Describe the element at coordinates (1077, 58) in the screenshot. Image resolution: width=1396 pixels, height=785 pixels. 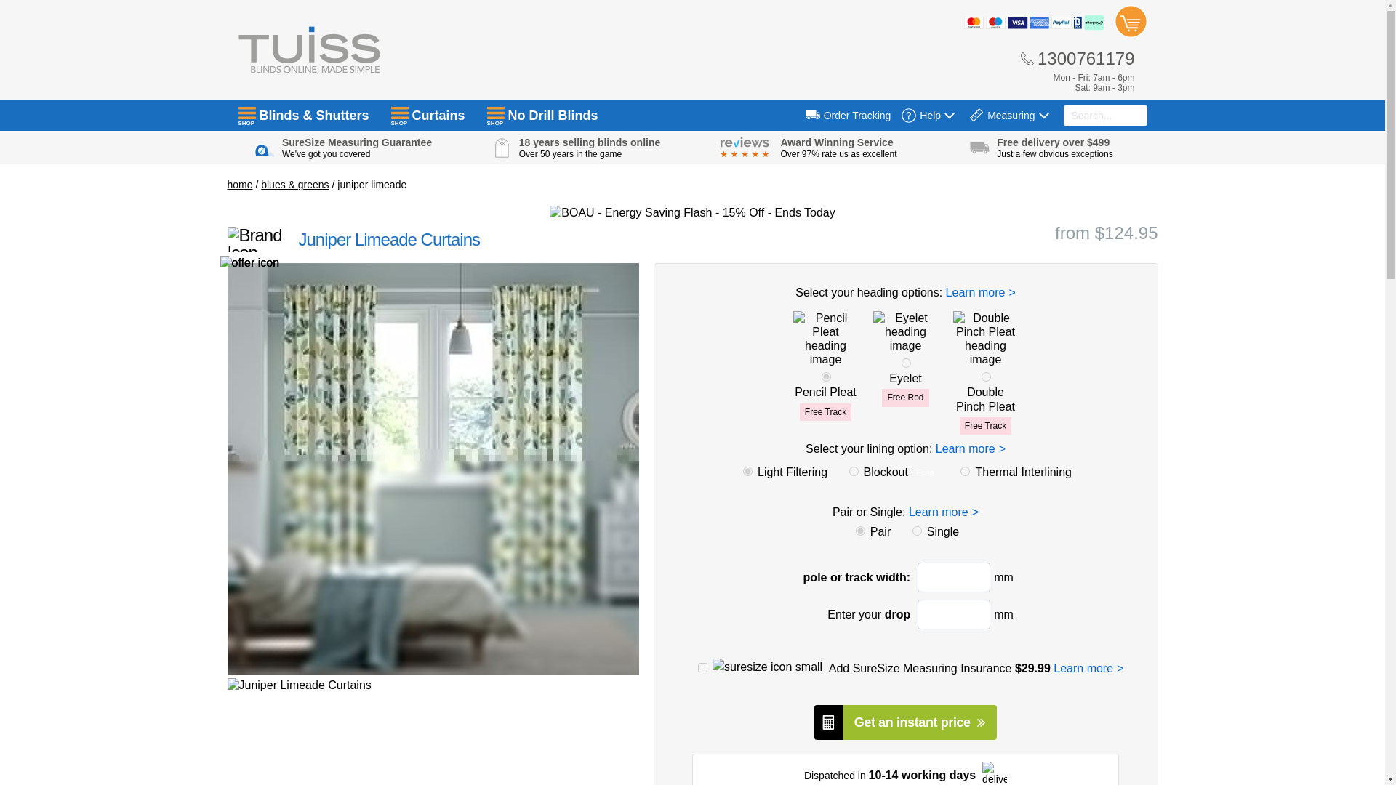
I see `1300761179` at that location.